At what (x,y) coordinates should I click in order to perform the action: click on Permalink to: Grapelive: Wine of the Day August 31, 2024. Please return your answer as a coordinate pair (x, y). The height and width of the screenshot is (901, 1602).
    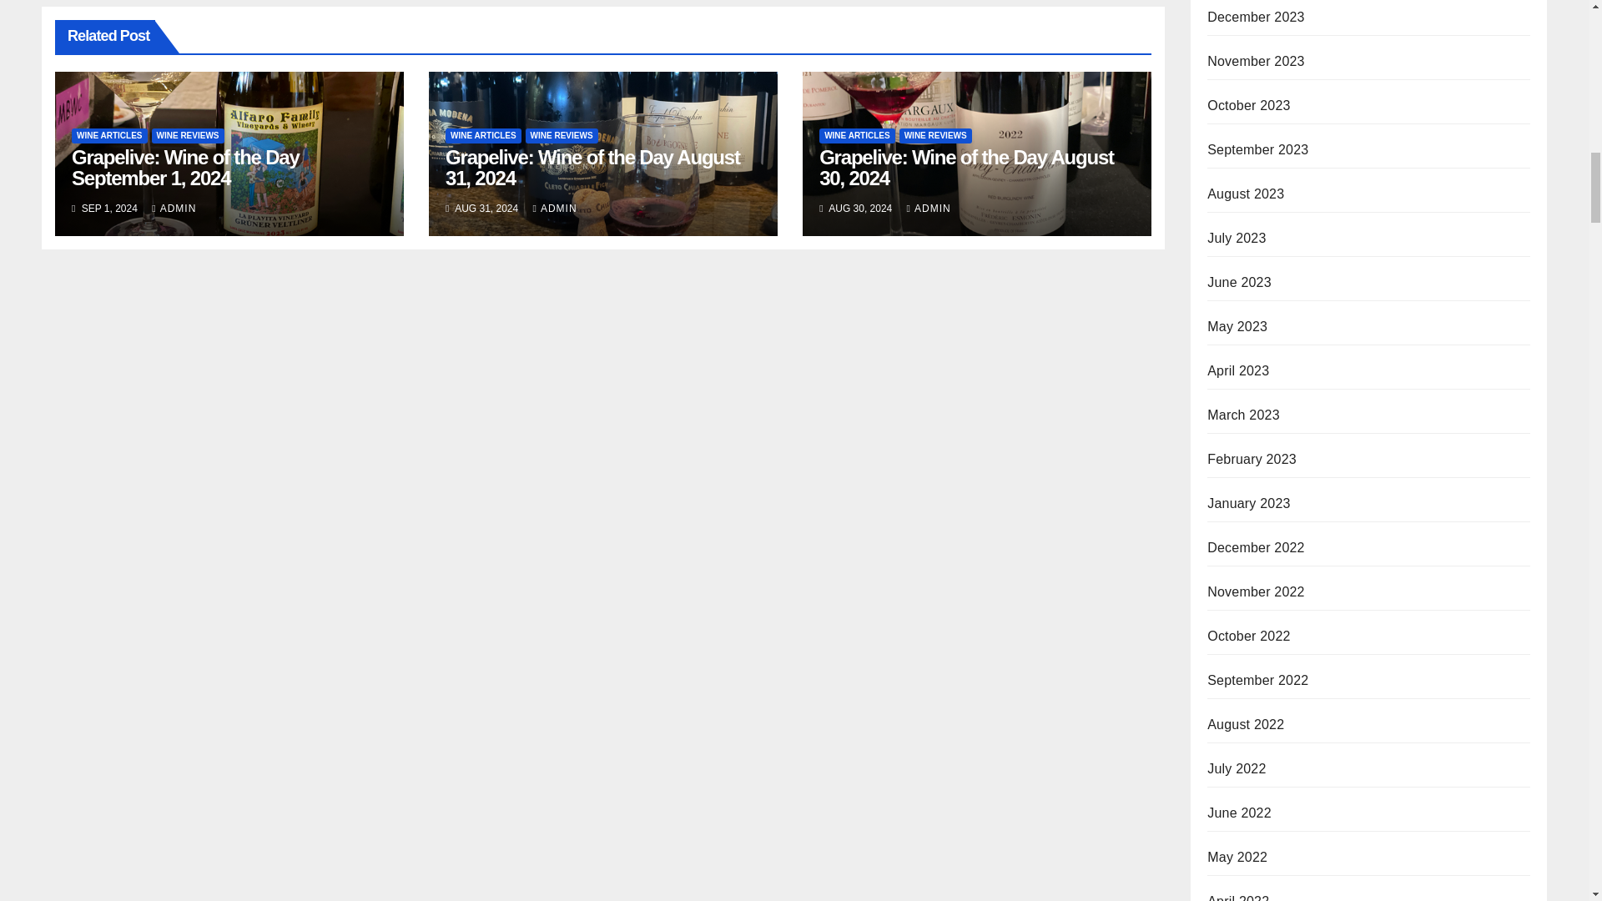
    Looking at the image, I should click on (592, 167).